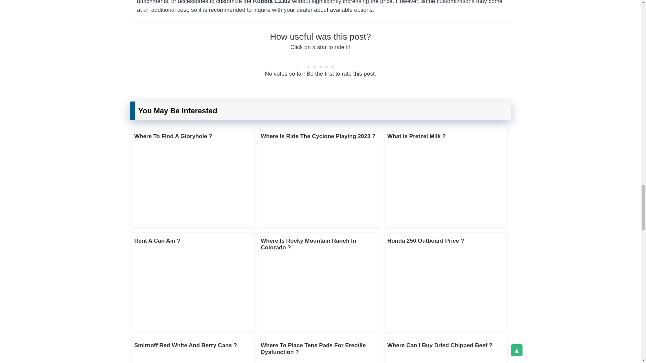  What do you see at coordinates (186, 345) in the screenshot?
I see `Smirnoff Red White And Berry Cans ?` at bounding box center [186, 345].